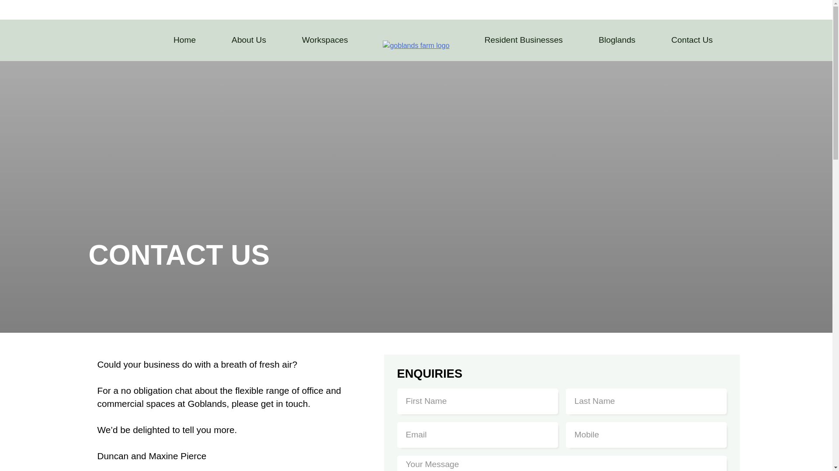  Describe the element at coordinates (692, 40) in the screenshot. I see `Contact Us` at that location.